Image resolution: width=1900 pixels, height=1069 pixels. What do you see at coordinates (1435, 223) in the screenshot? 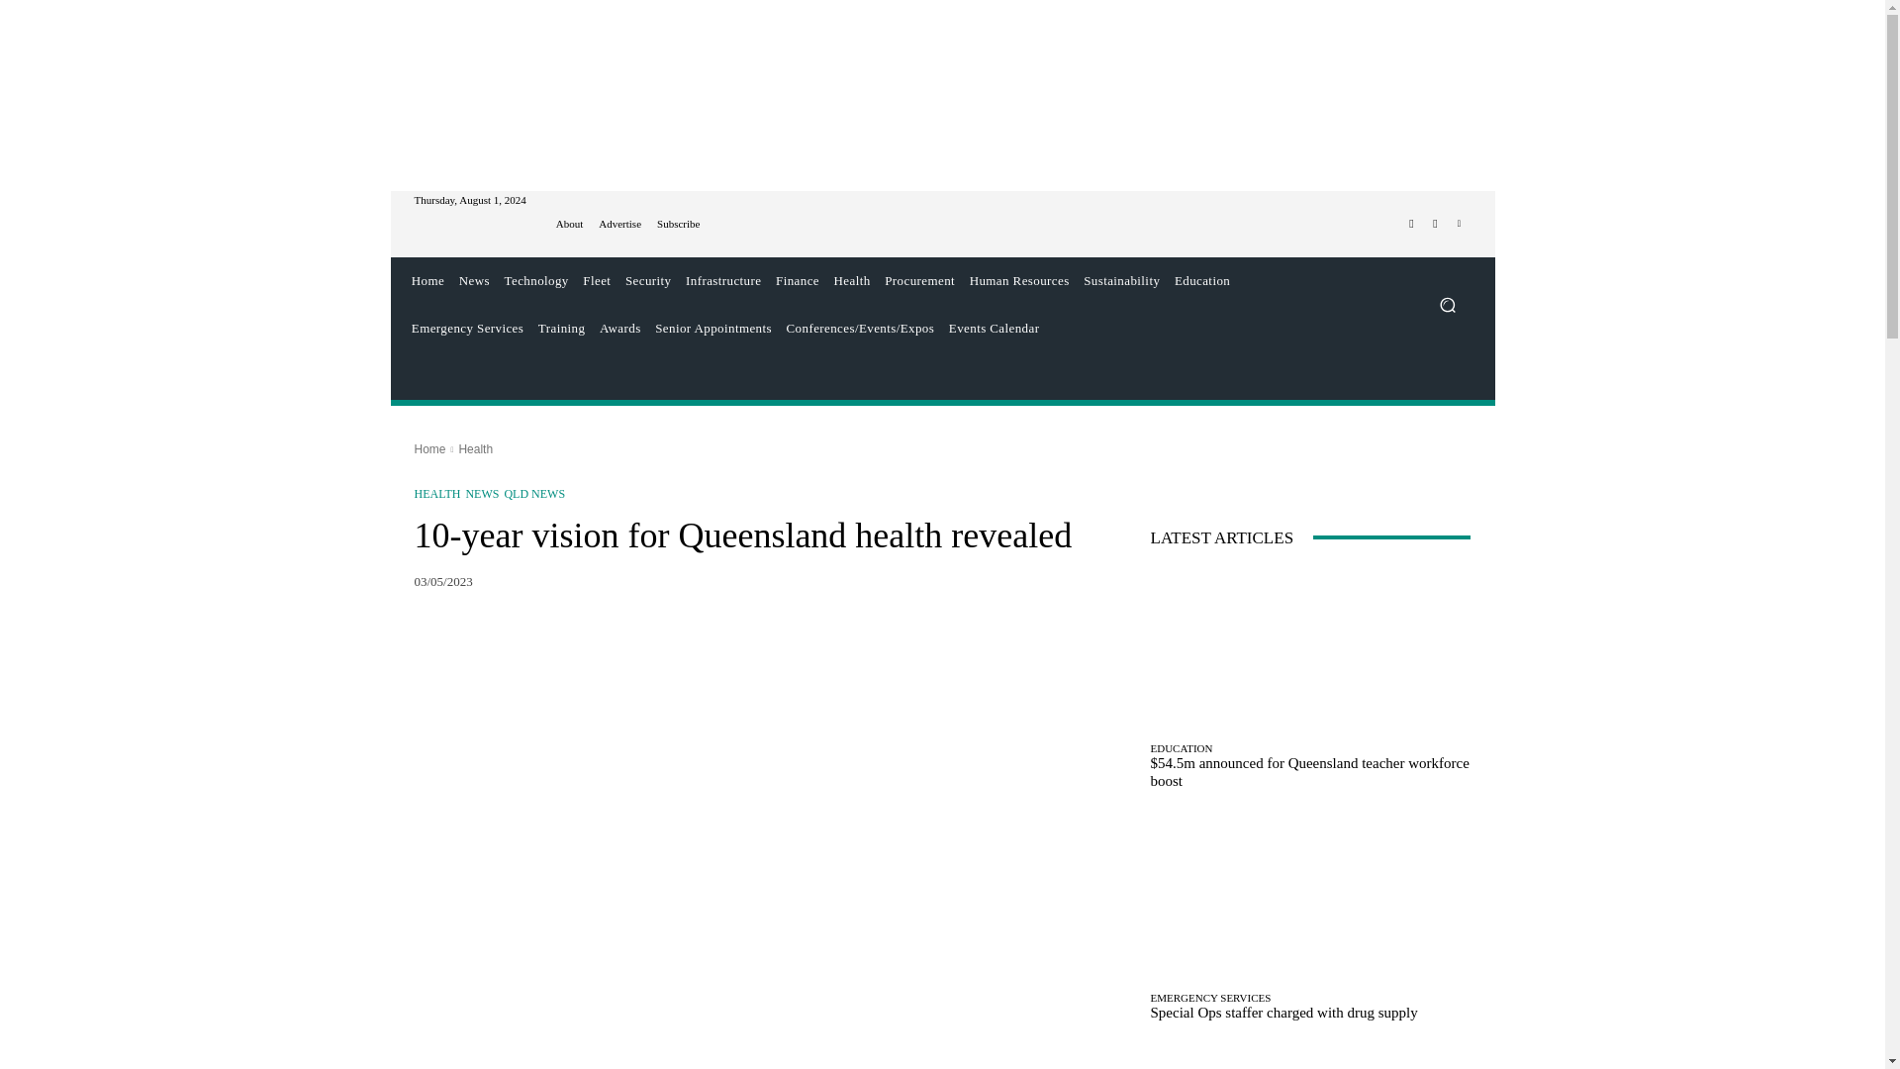
I see `Twitter` at bounding box center [1435, 223].